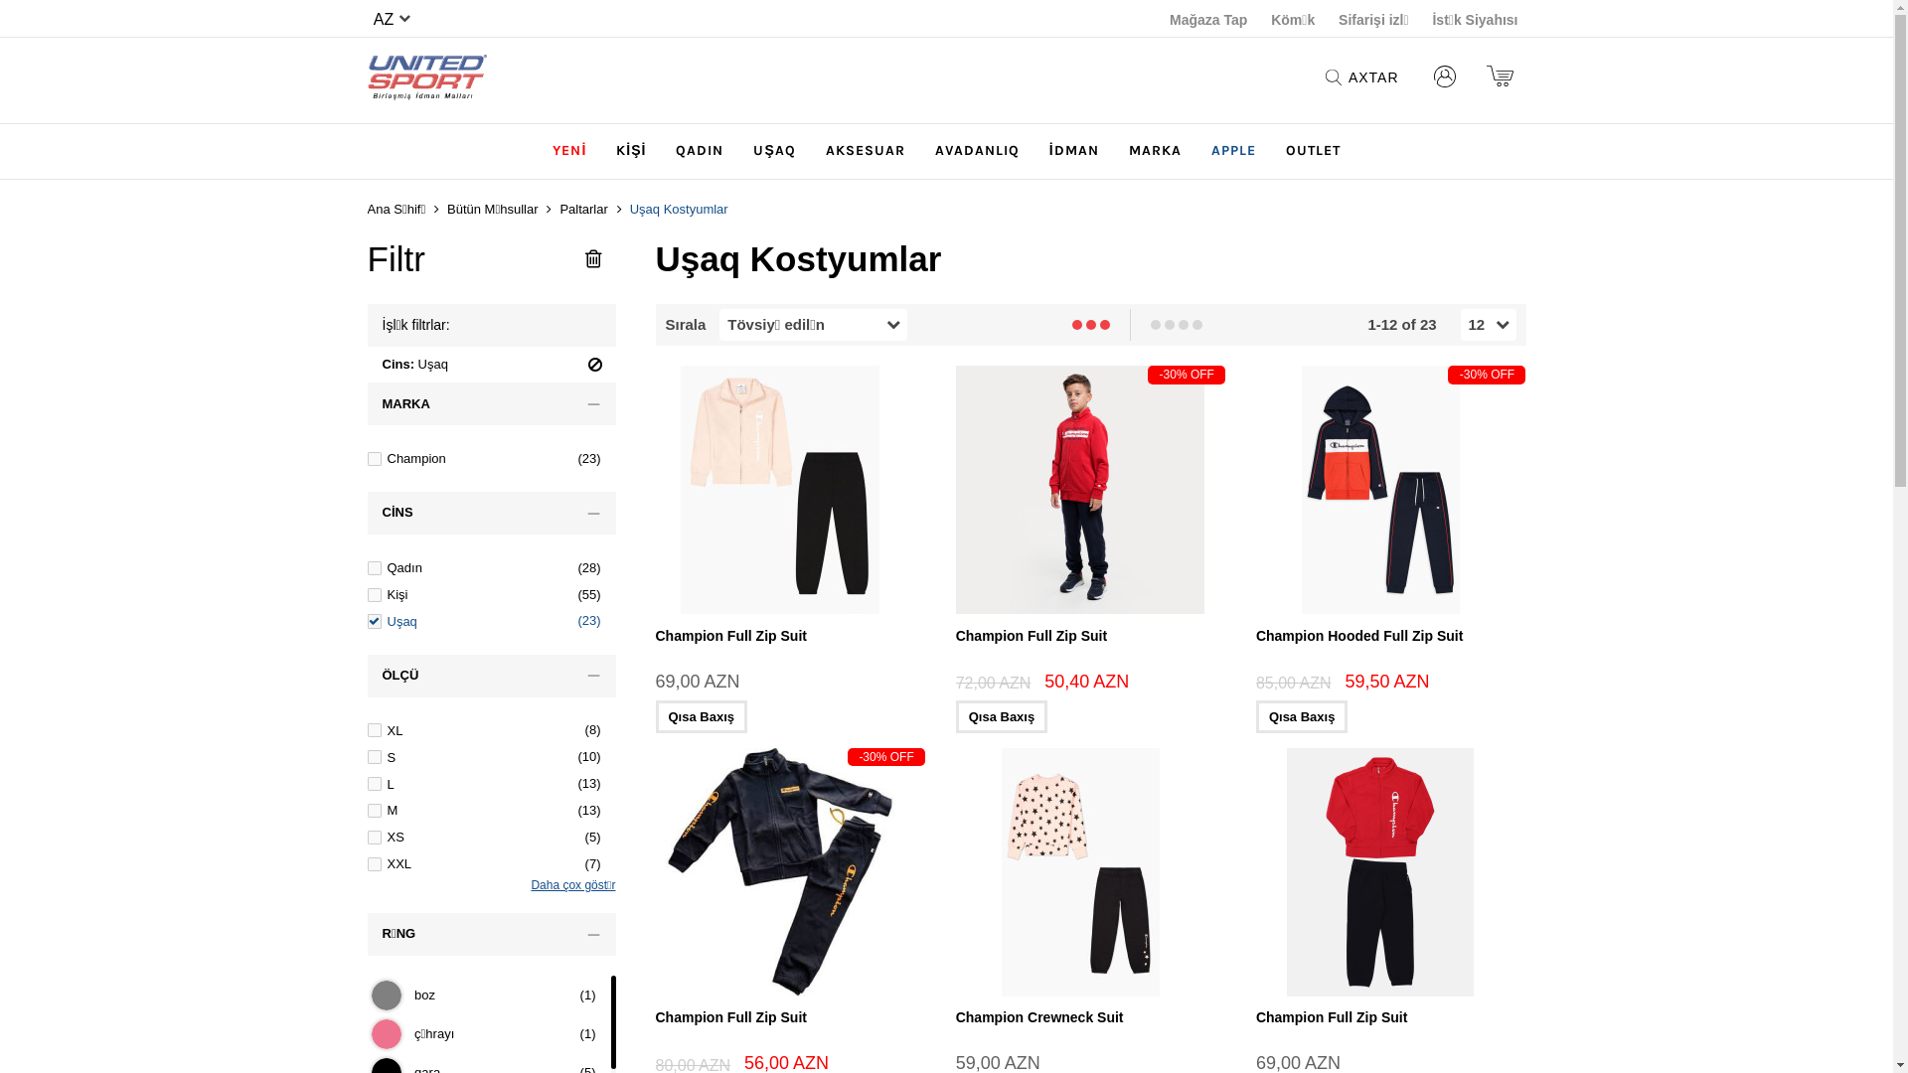 The height and width of the screenshot is (1073, 1908). Describe the element at coordinates (1155, 151) in the screenshot. I see `MARKA` at that location.